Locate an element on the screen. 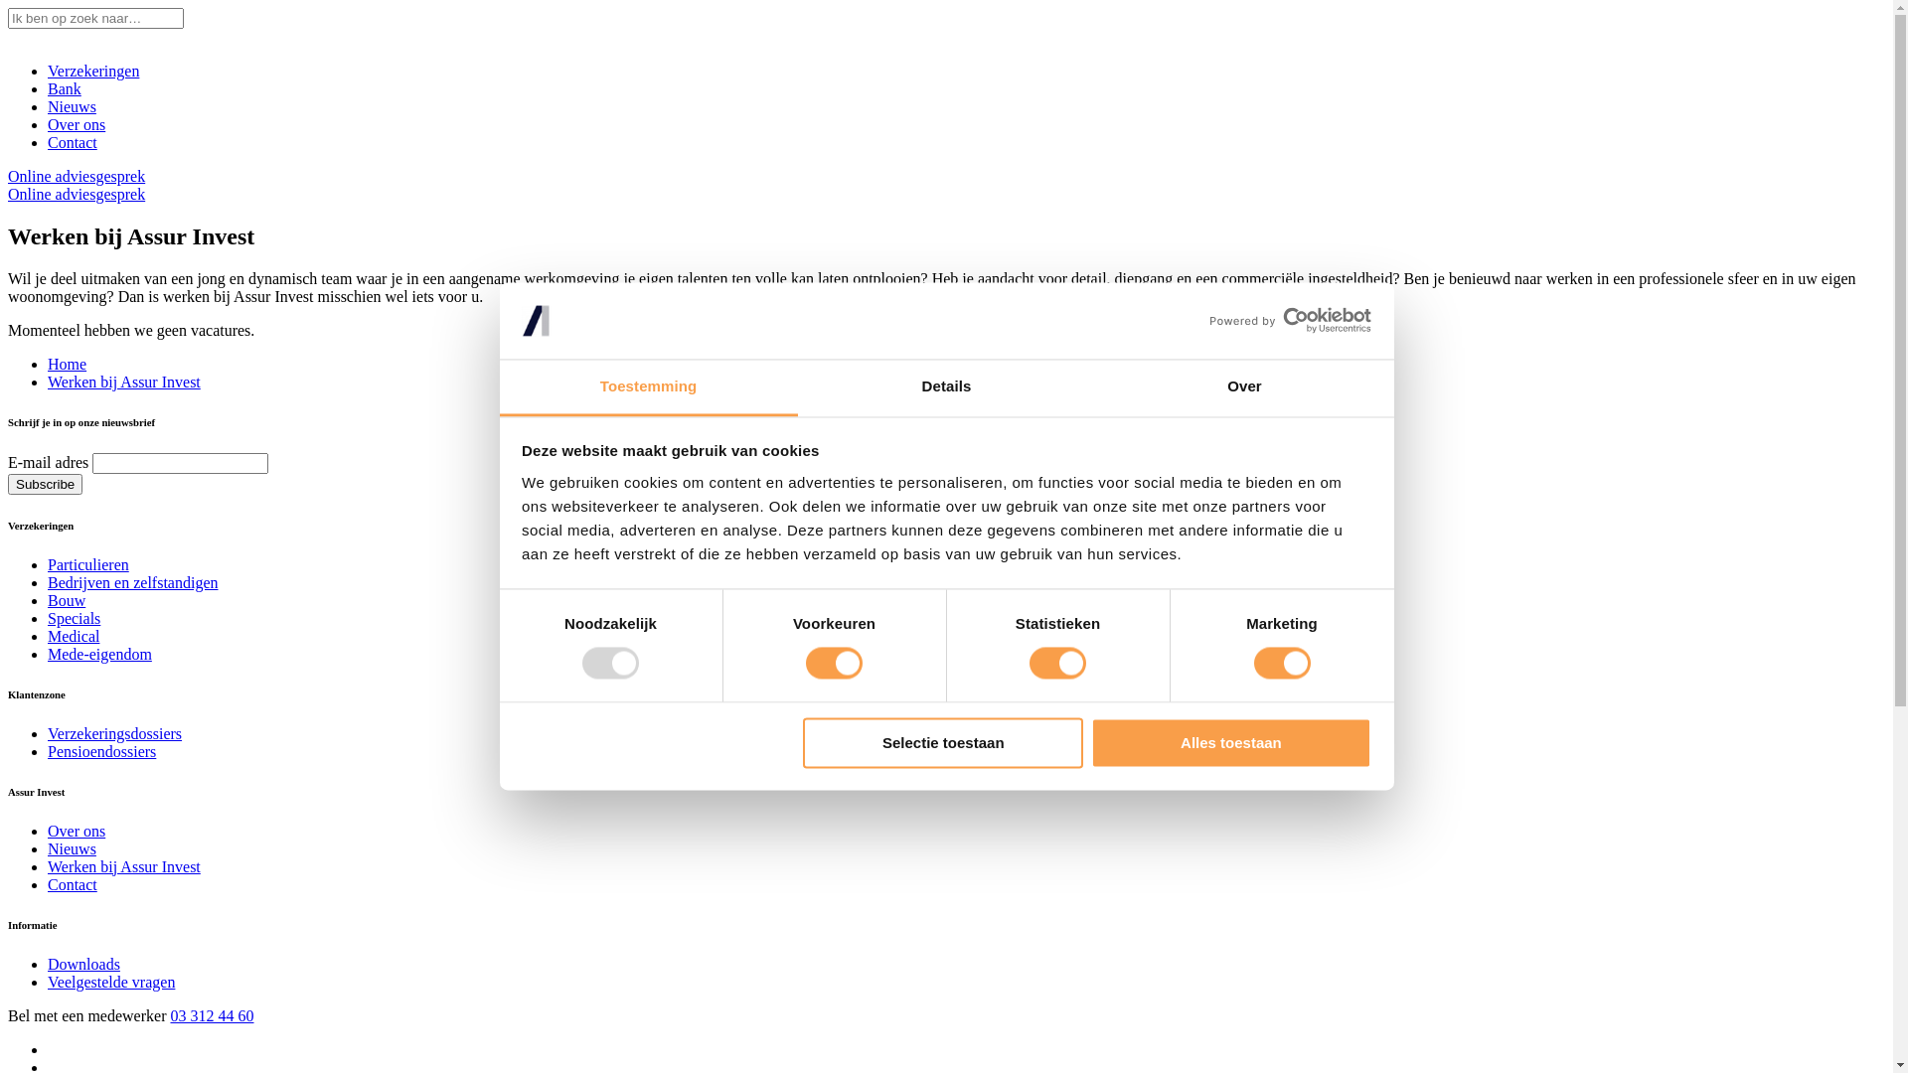 The height and width of the screenshot is (1073, 1908). Werken bij Assur Invest is located at coordinates (124, 866).